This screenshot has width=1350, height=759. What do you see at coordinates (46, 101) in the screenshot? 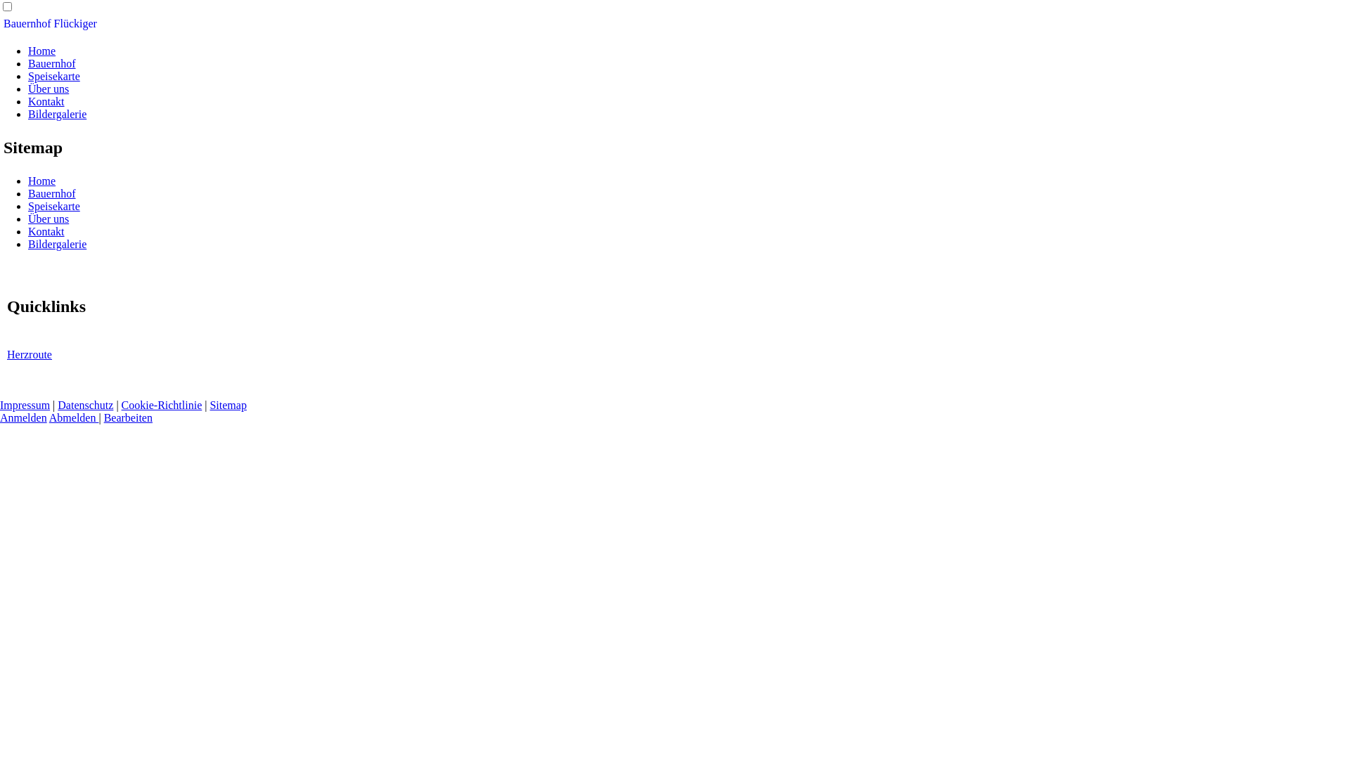
I see `Kontakt` at bounding box center [46, 101].